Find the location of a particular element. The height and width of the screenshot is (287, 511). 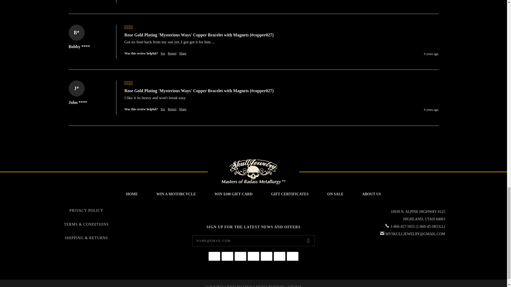

5 Stars is located at coordinates (129, 83).